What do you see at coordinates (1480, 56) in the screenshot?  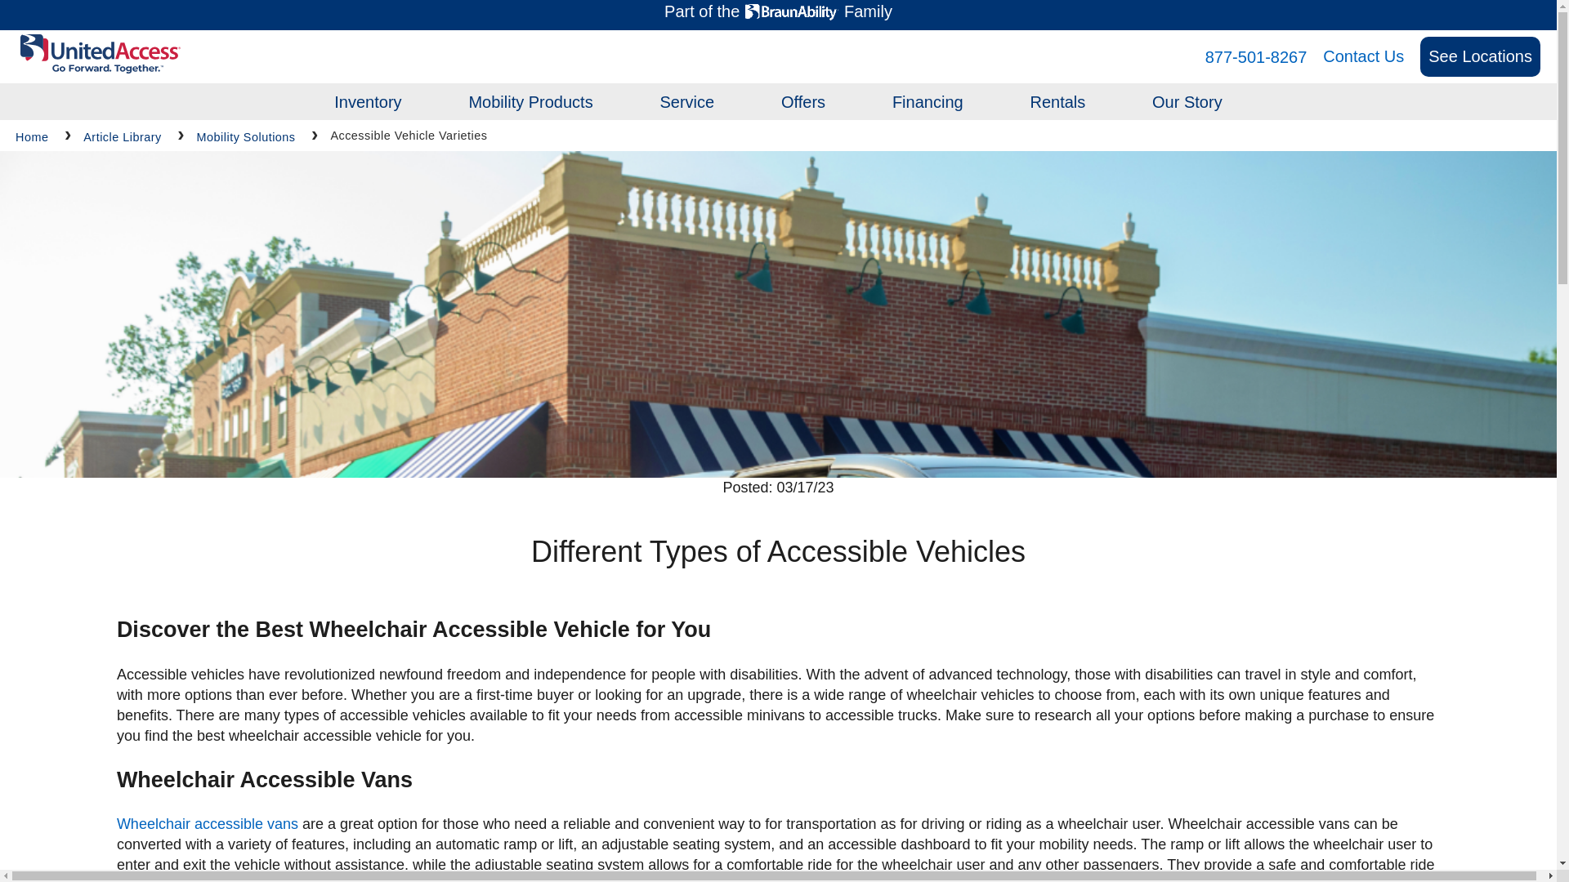 I see `See Locations` at bounding box center [1480, 56].